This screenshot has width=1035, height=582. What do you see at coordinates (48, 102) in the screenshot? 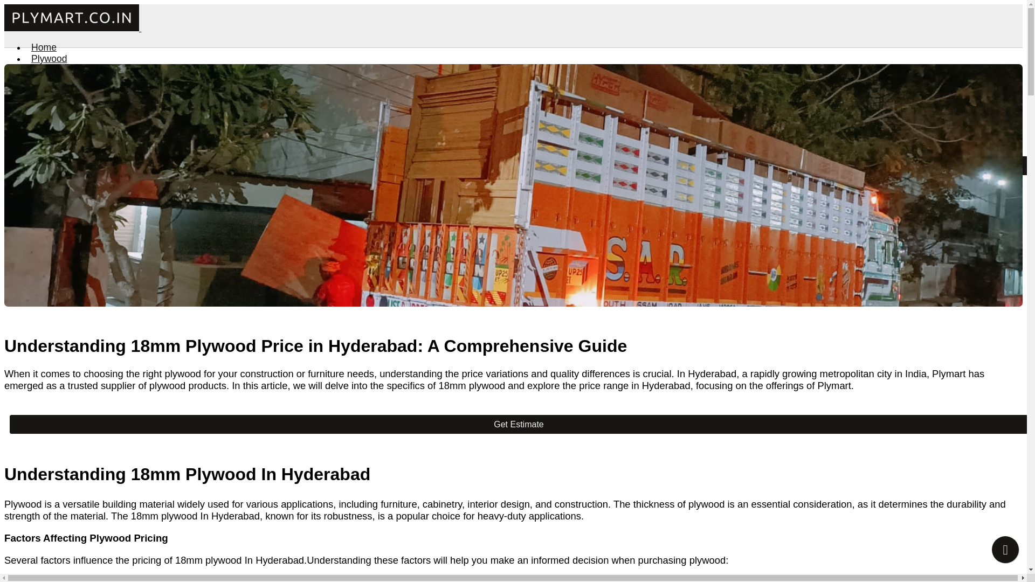
I see `Laminate` at bounding box center [48, 102].